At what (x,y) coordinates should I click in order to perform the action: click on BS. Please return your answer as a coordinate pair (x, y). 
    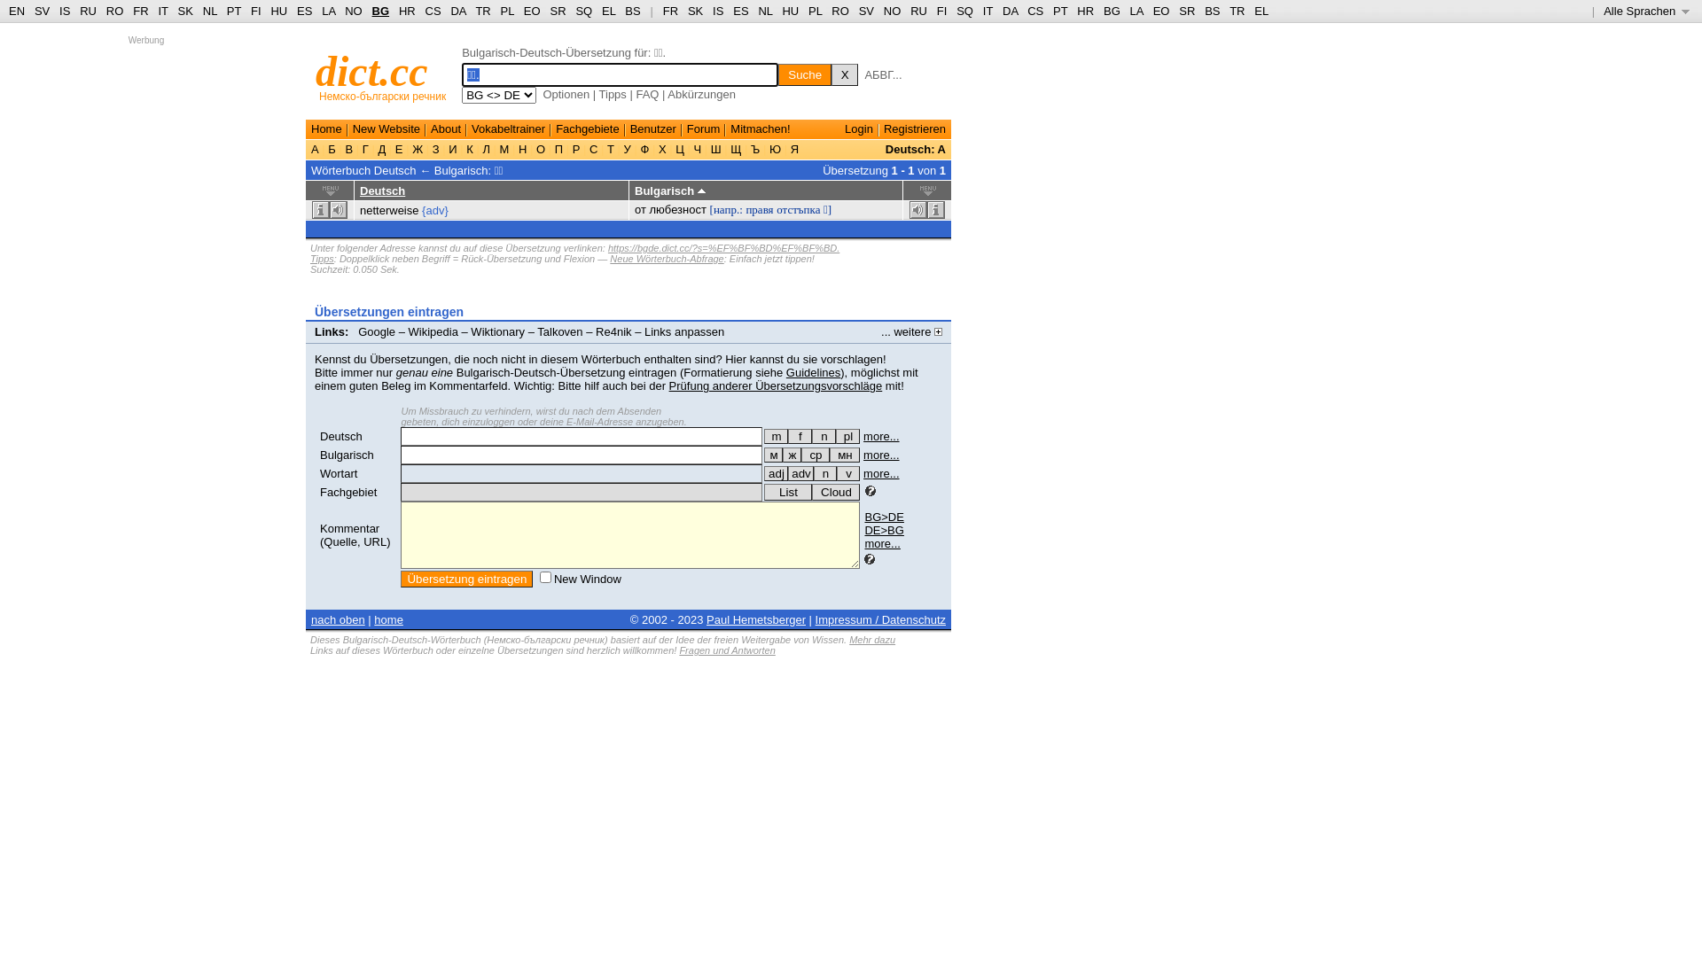
    Looking at the image, I should click on (633, 11).